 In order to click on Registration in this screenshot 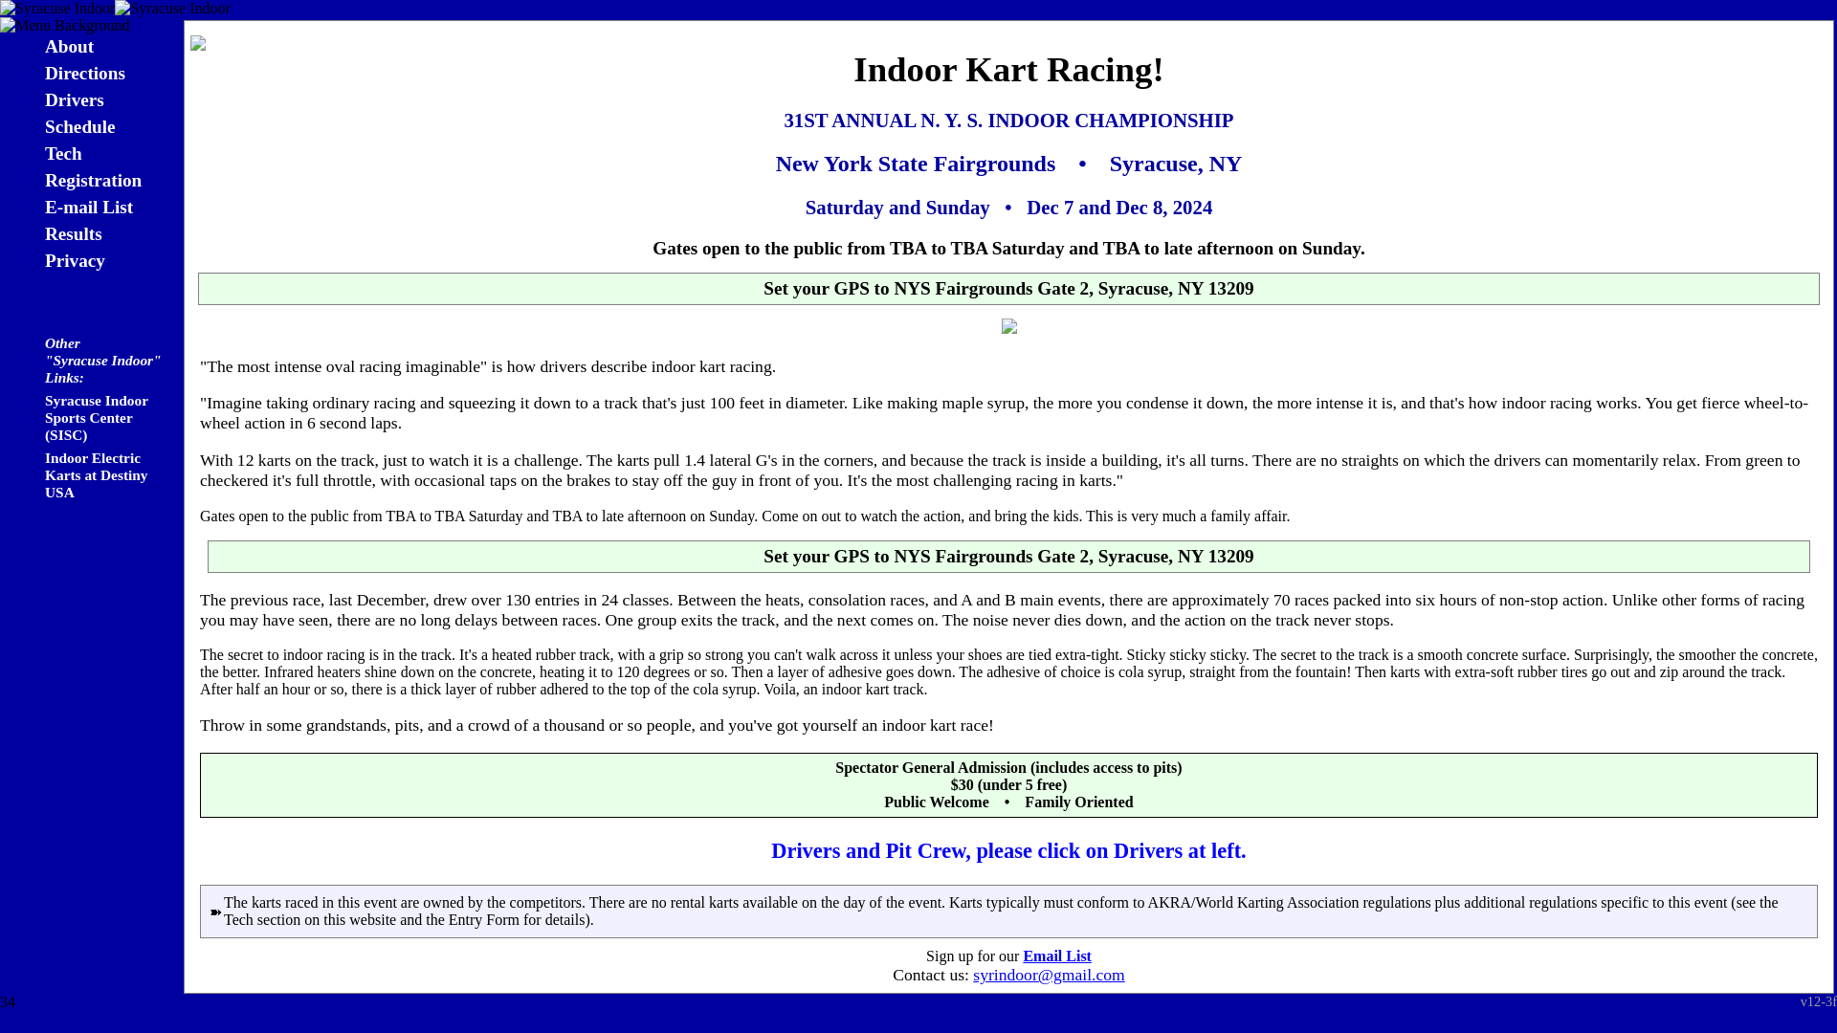, I will do `click(92, 180)`.